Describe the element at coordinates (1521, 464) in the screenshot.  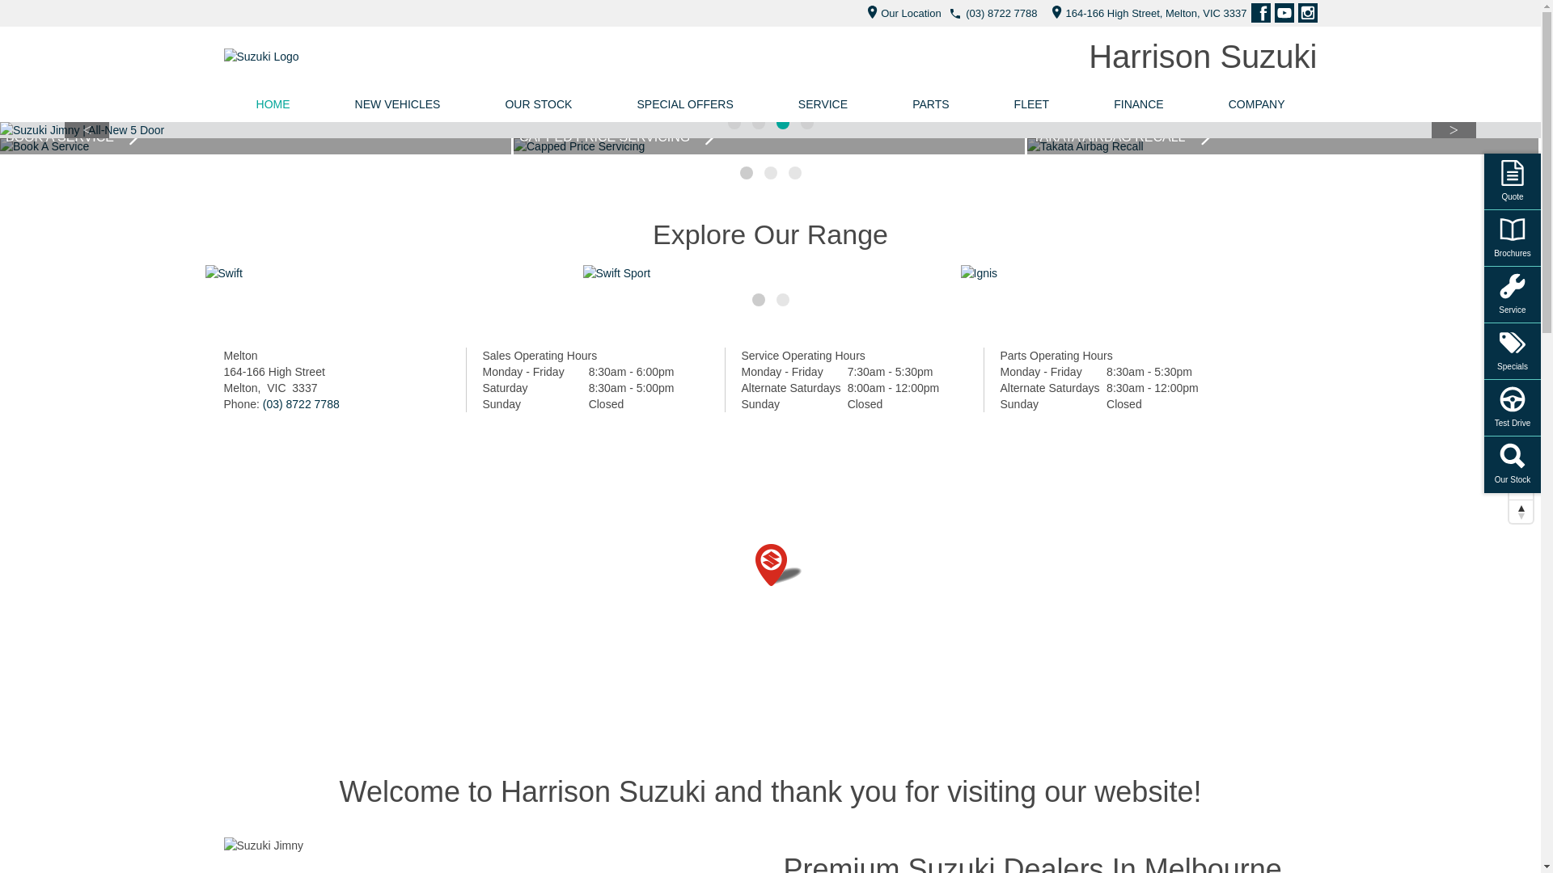
I see `Zoom in` at that location.